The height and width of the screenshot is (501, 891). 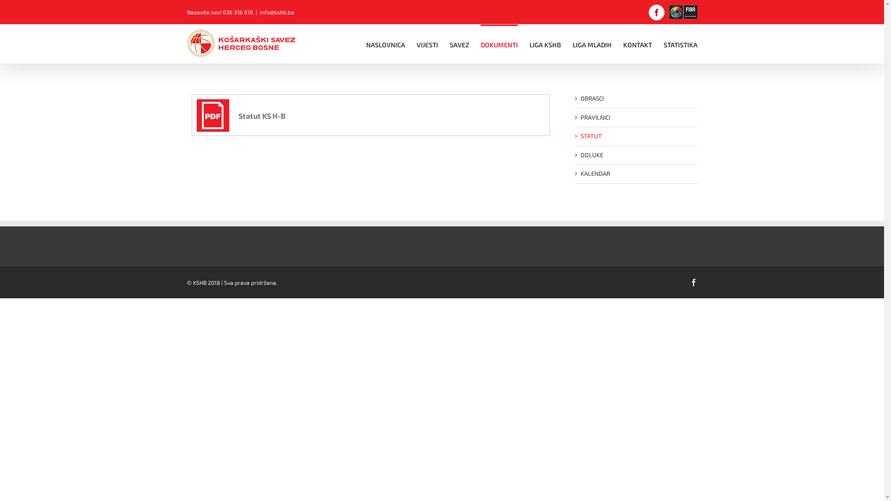 I want to click on KONTAKT, so click(x=637, y=44).